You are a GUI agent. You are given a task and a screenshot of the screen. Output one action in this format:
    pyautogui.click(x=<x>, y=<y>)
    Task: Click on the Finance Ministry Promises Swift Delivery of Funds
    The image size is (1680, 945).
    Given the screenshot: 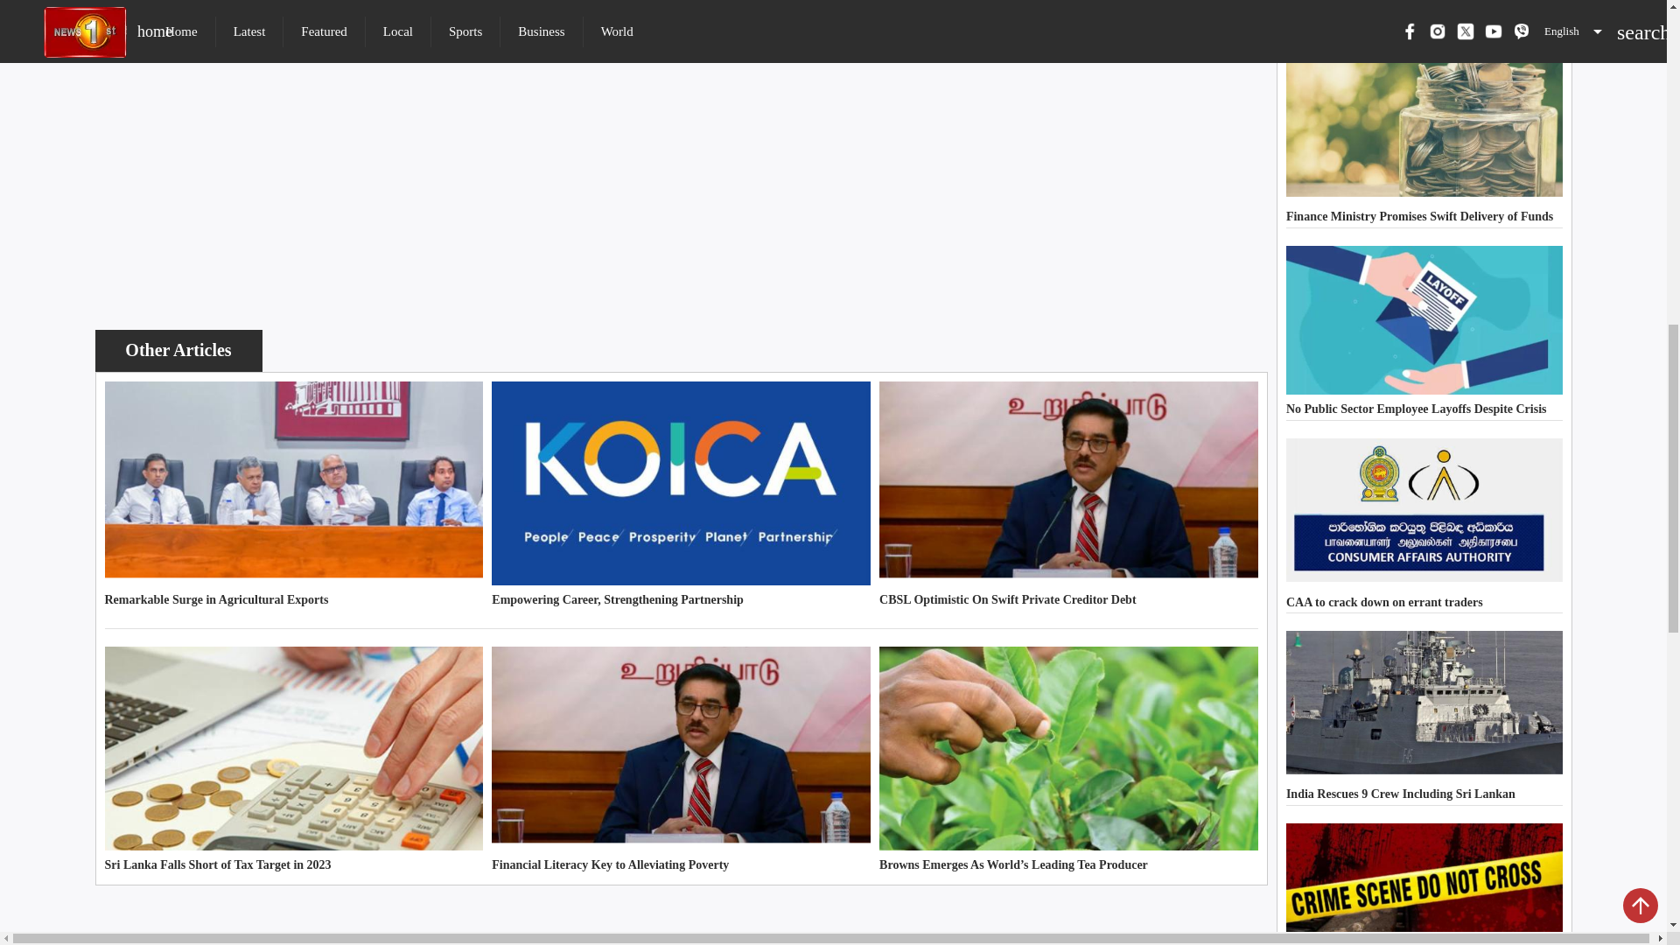 What is the action you would take?
    pyautogui.click(x=1424, y=140)
    